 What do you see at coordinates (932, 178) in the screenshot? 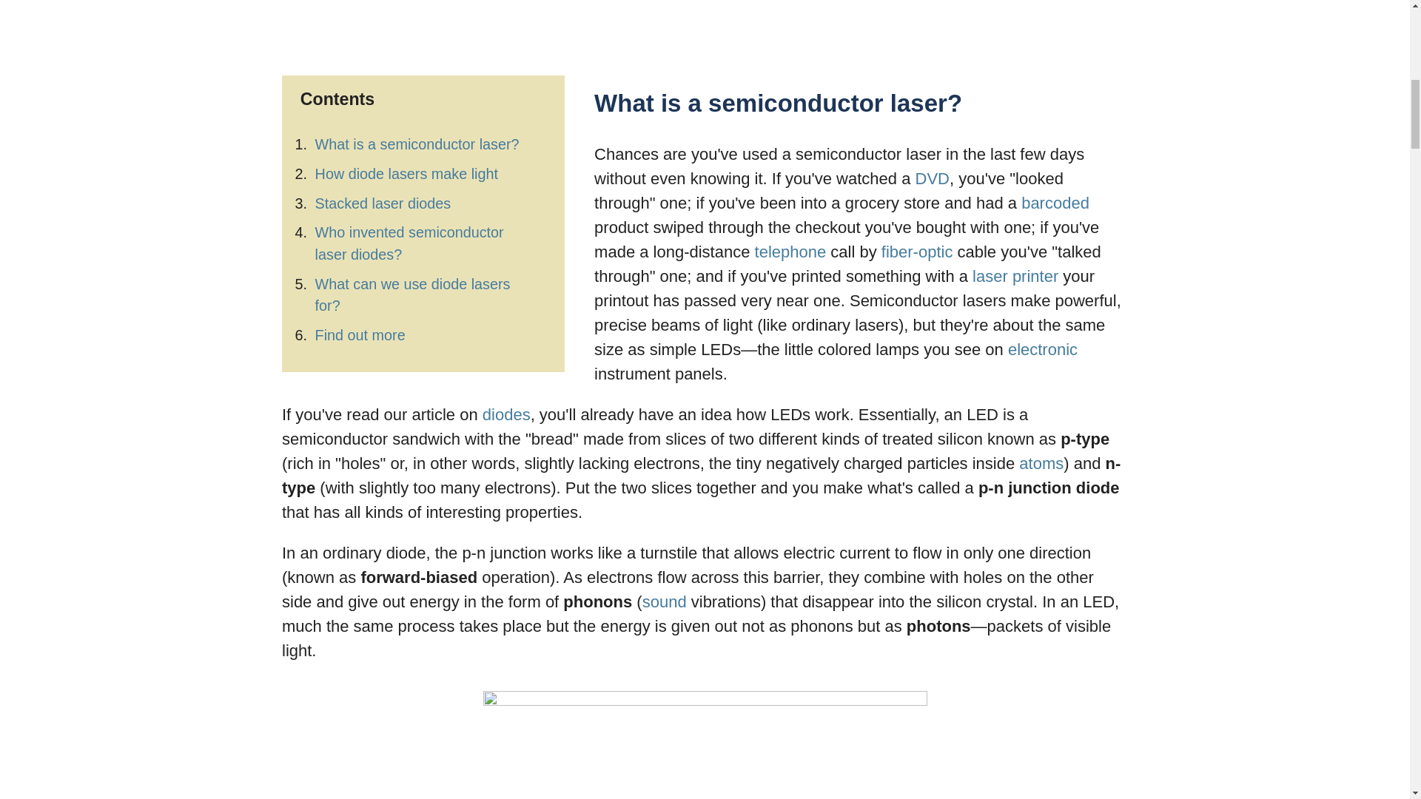
I see `DVD` at bounding box center [932, 178].